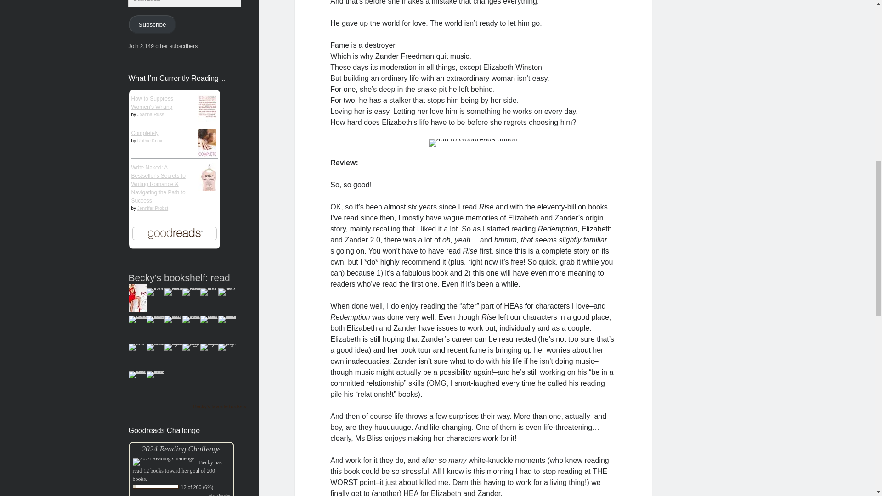 The height and width of the screenshot is (496, 882). What do you see at coordinates (209, 127) in the screenshot?
I see `How to Suppress Women's Writing` at bounding box center [209, 127].